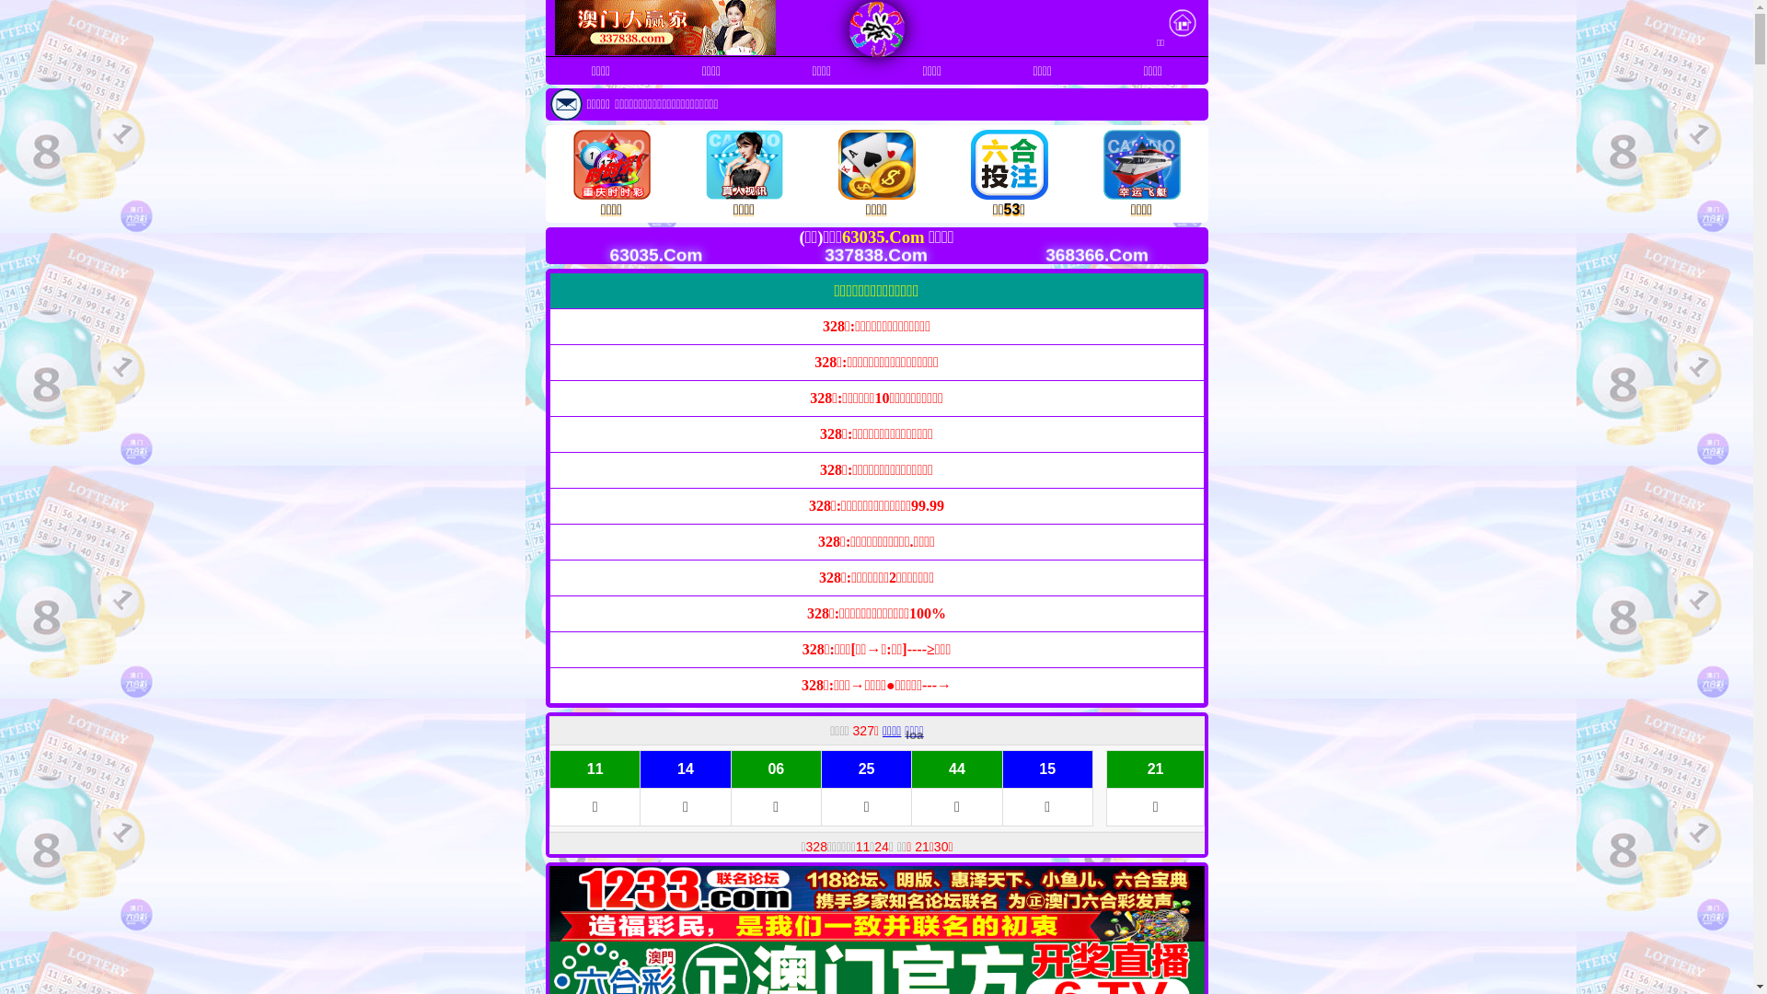 This screenshot has width=1767, height=994. What do you see at coordinates (1080, 255) in the screenshot?
I see `368366.Com` at bounding box center [1080, 255].